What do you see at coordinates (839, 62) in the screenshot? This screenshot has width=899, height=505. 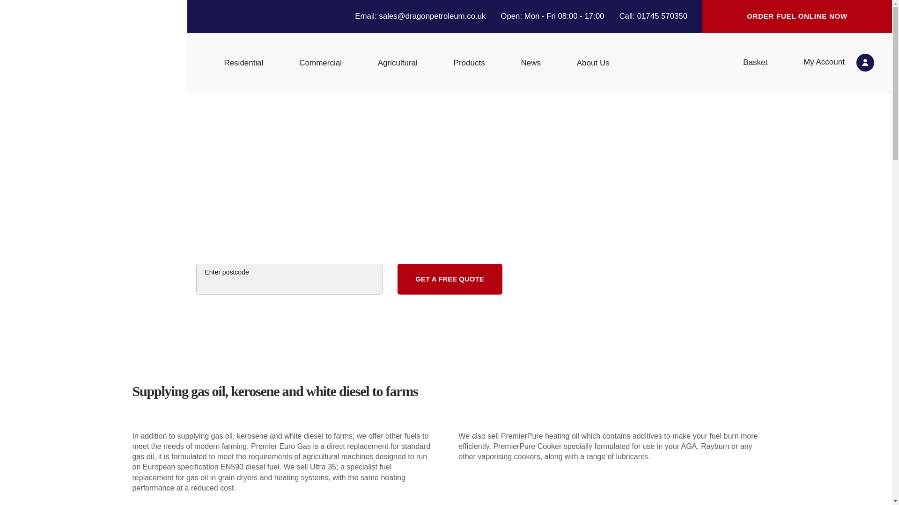 I see `My Account` at bounding box center [839, 62].